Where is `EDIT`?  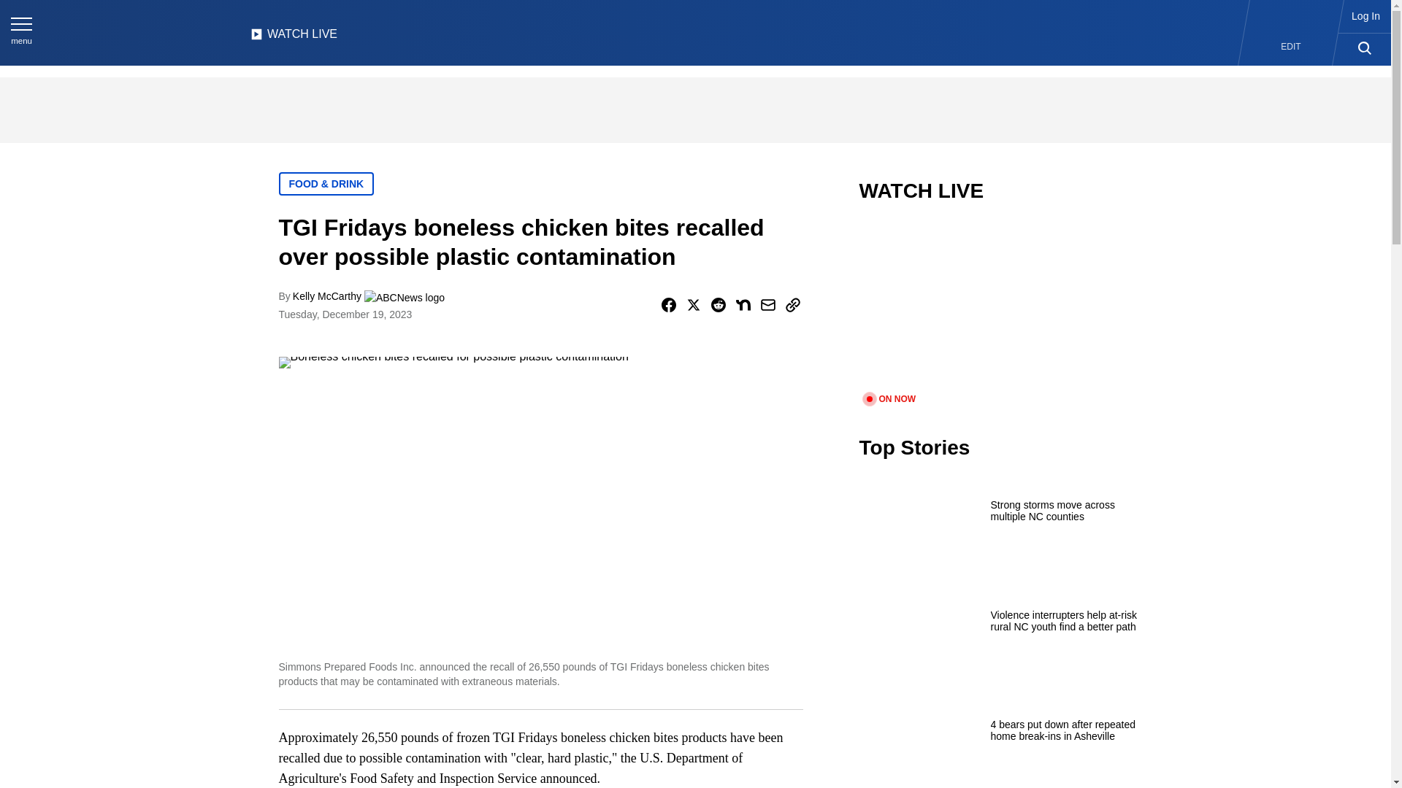
EDIT is located at coordinates (1291, 47).